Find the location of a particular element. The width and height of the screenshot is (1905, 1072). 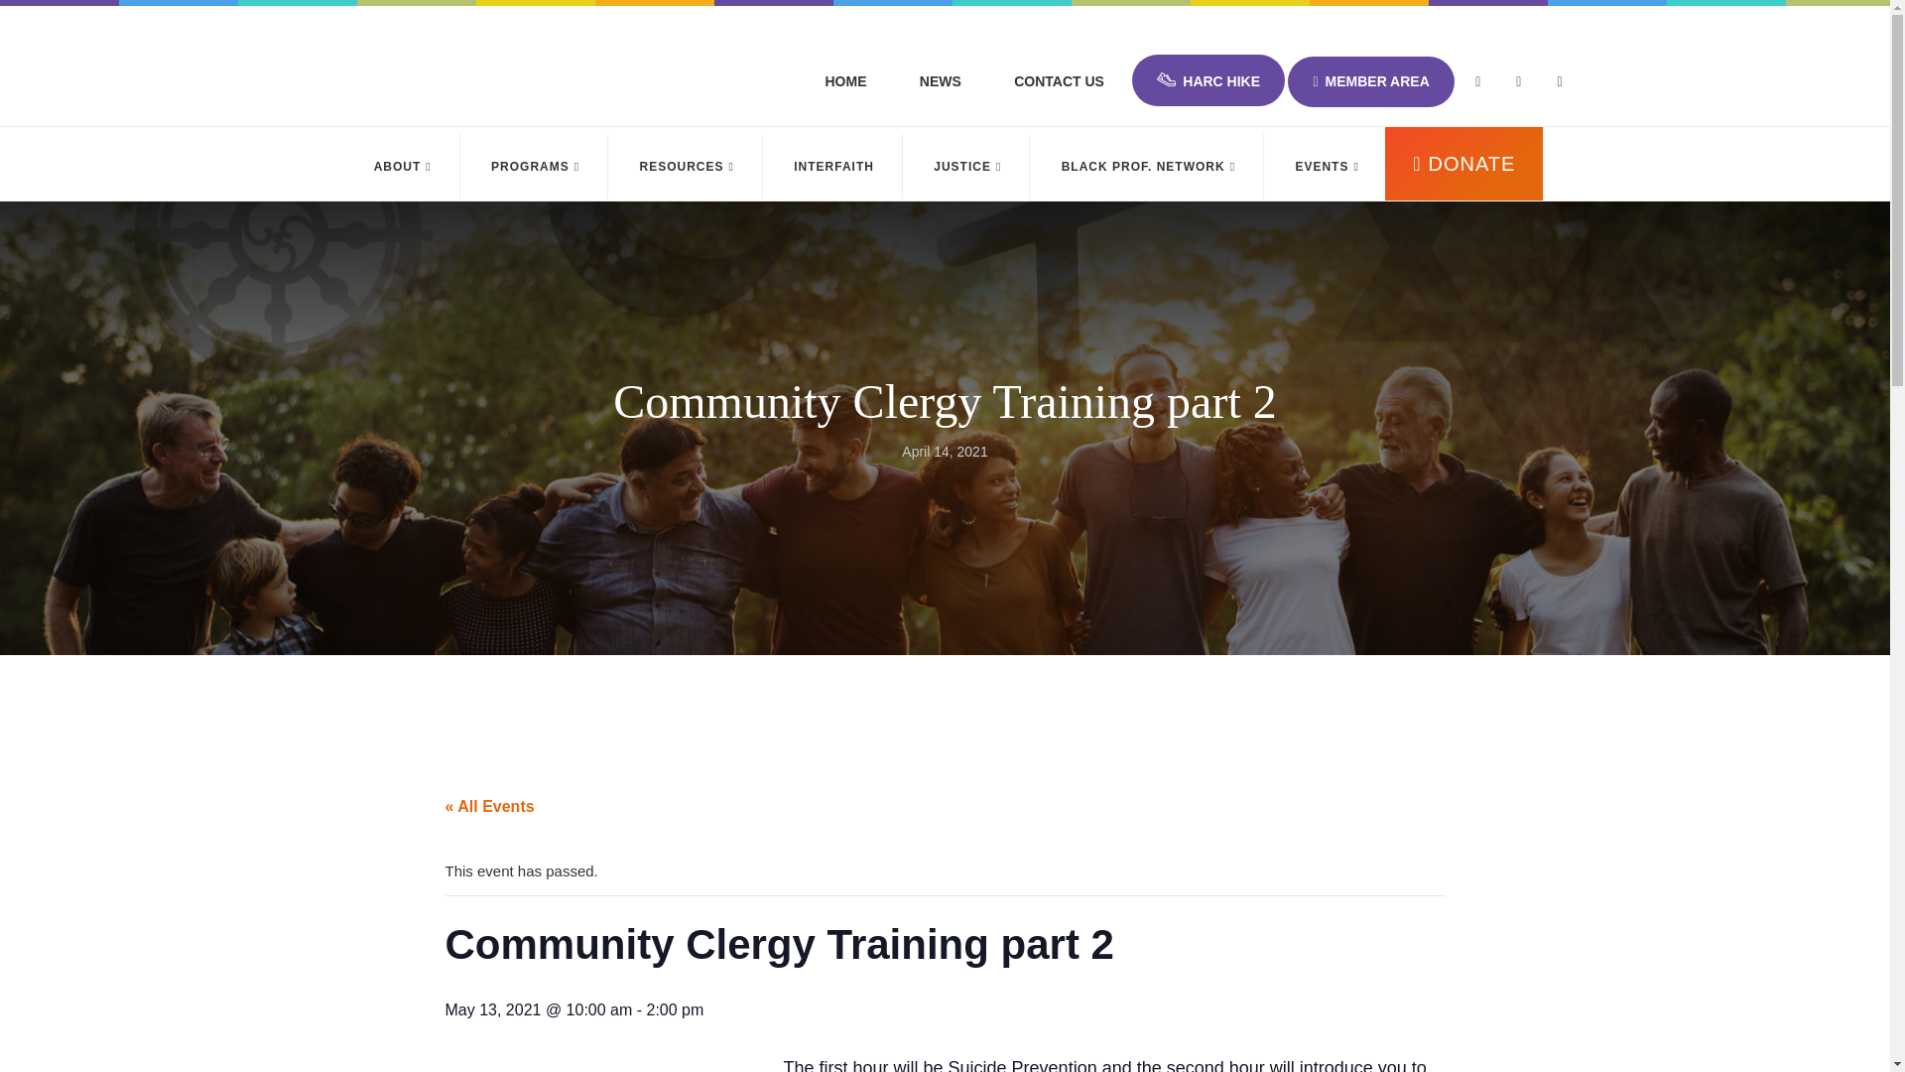

HARC HIKE is located at coordinates (1207, 79).